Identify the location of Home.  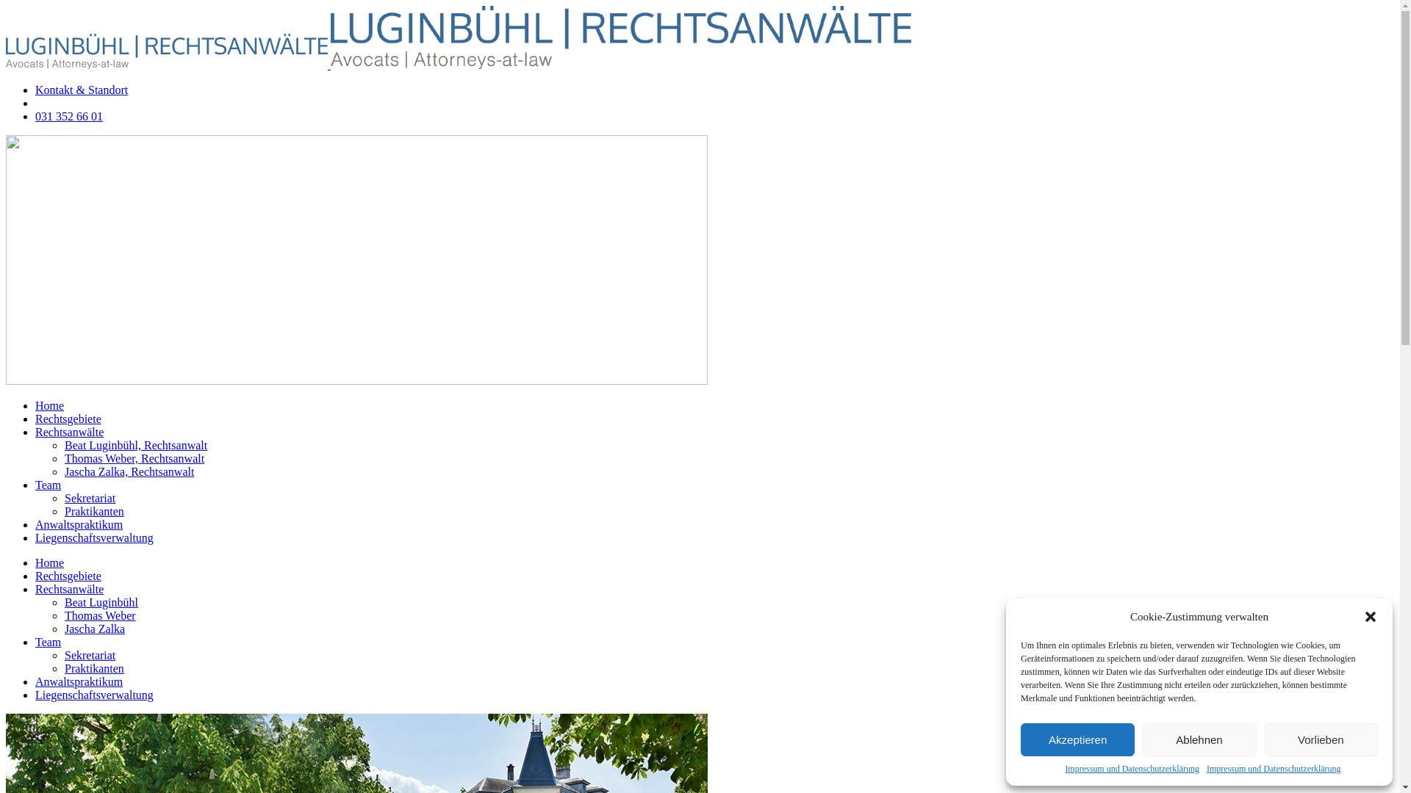
(50, 405).